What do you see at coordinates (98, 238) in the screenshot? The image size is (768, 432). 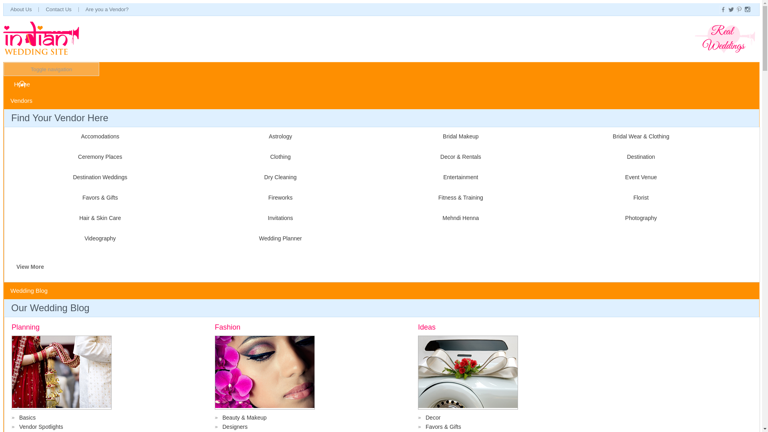 I see `Videography` at bounding box center [98, 238].